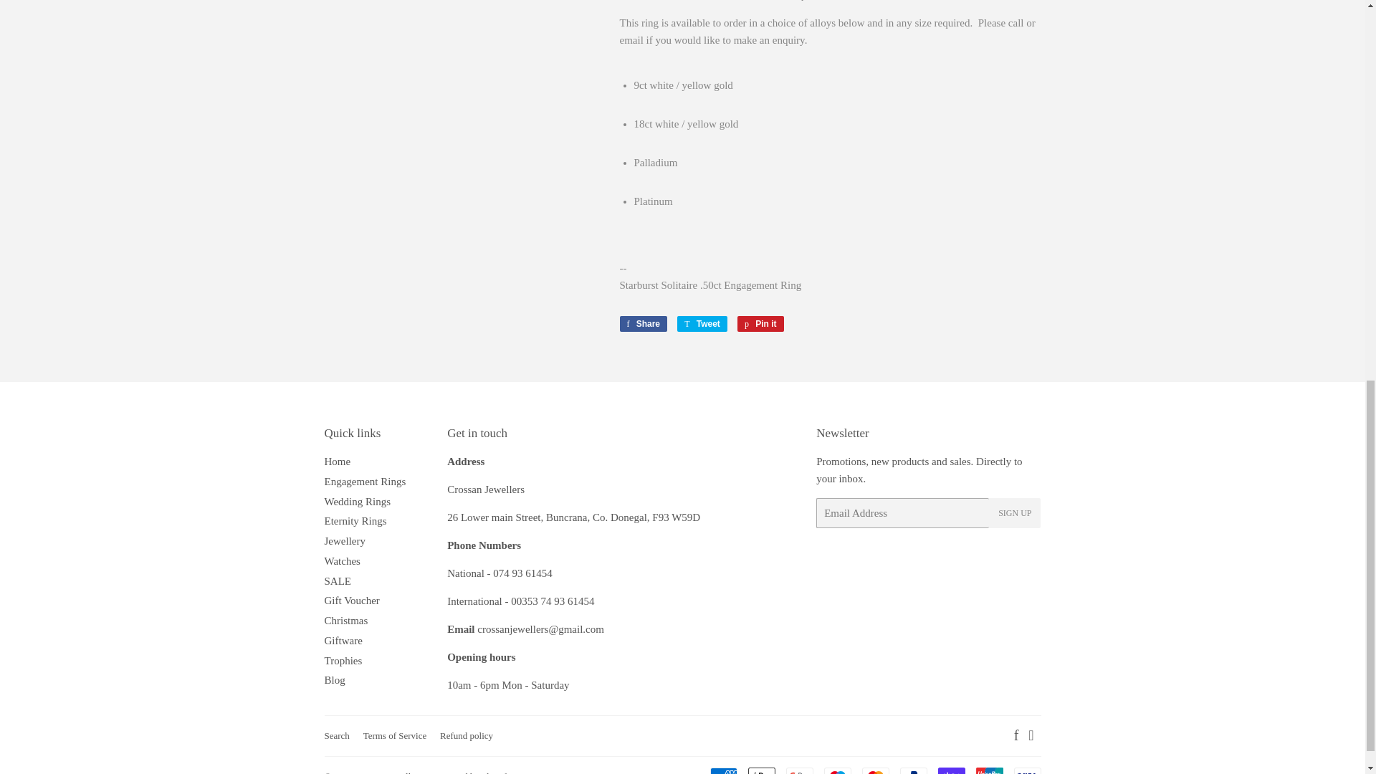 The height and width of the screenshot is (774, 1376). I want to click on Share on Facebook, so click(644, 324).